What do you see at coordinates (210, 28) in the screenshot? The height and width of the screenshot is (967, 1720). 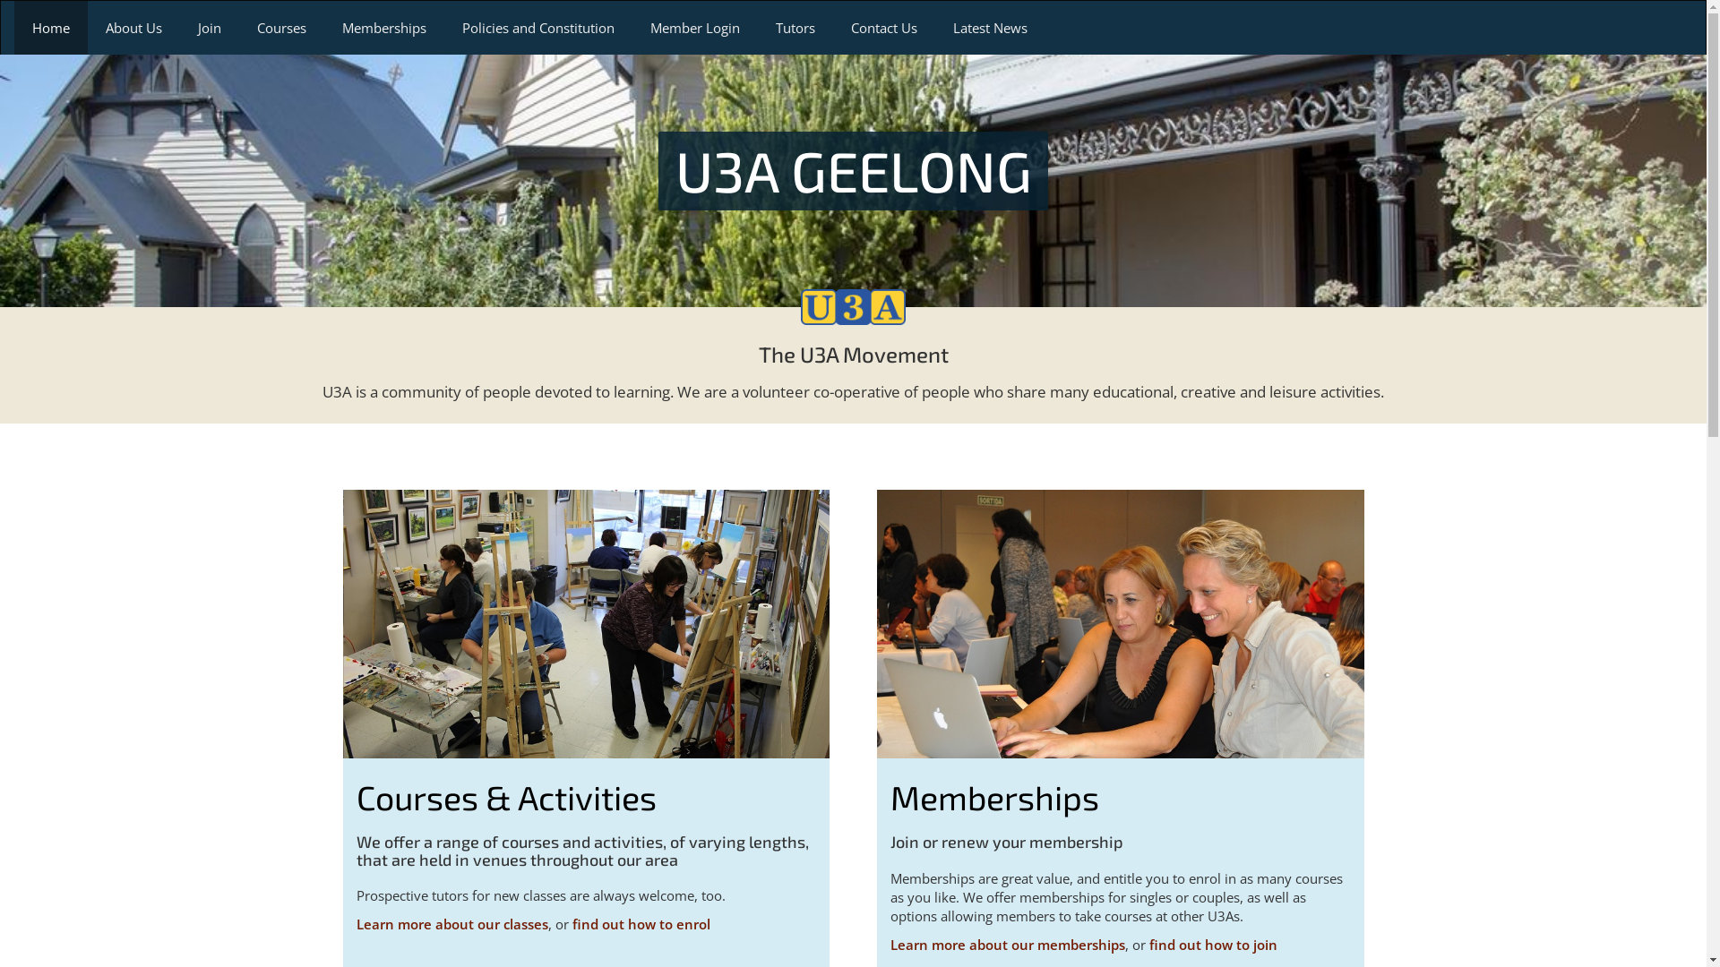 I see `Join` at bounding box center [210, 28].